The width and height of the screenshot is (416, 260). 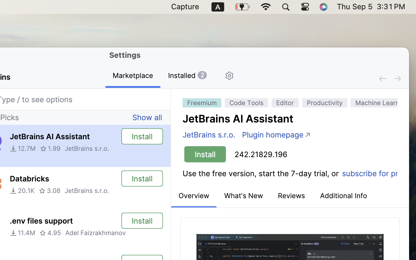 What do you see at coordinates (194, 196) in the screenshot?
I see `1` at bounding box center [194, 196].